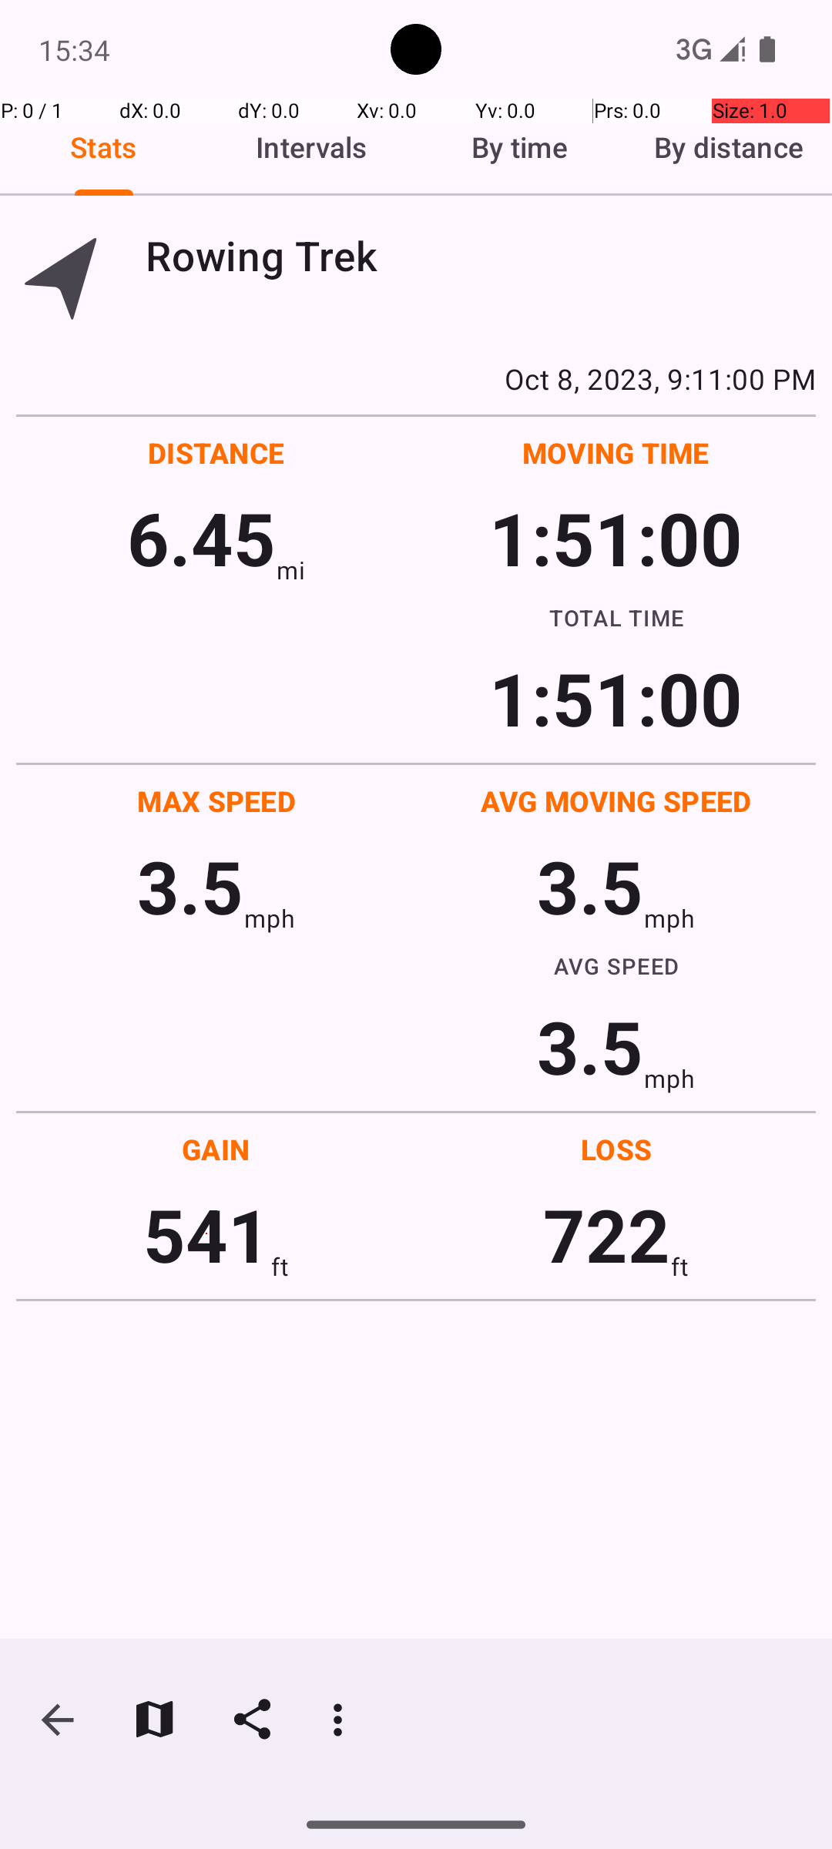 The height and width of the screenshot is (1849, 832). What do you see at coordinates (416, 378) in the screenshot?
I see `Oct 8, 2023, 9:11:00 PM` at bounding box center [416, 378].